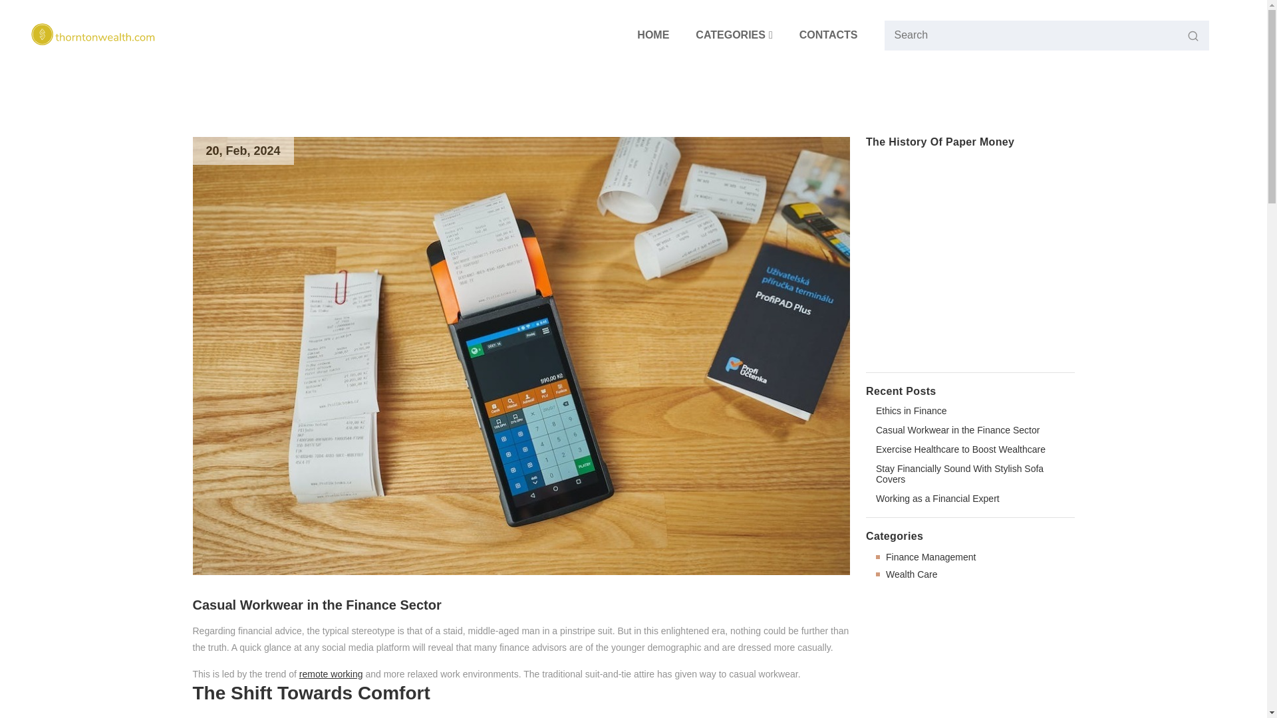  I want to click on Working as a Financial Expert, so click(938, 499).